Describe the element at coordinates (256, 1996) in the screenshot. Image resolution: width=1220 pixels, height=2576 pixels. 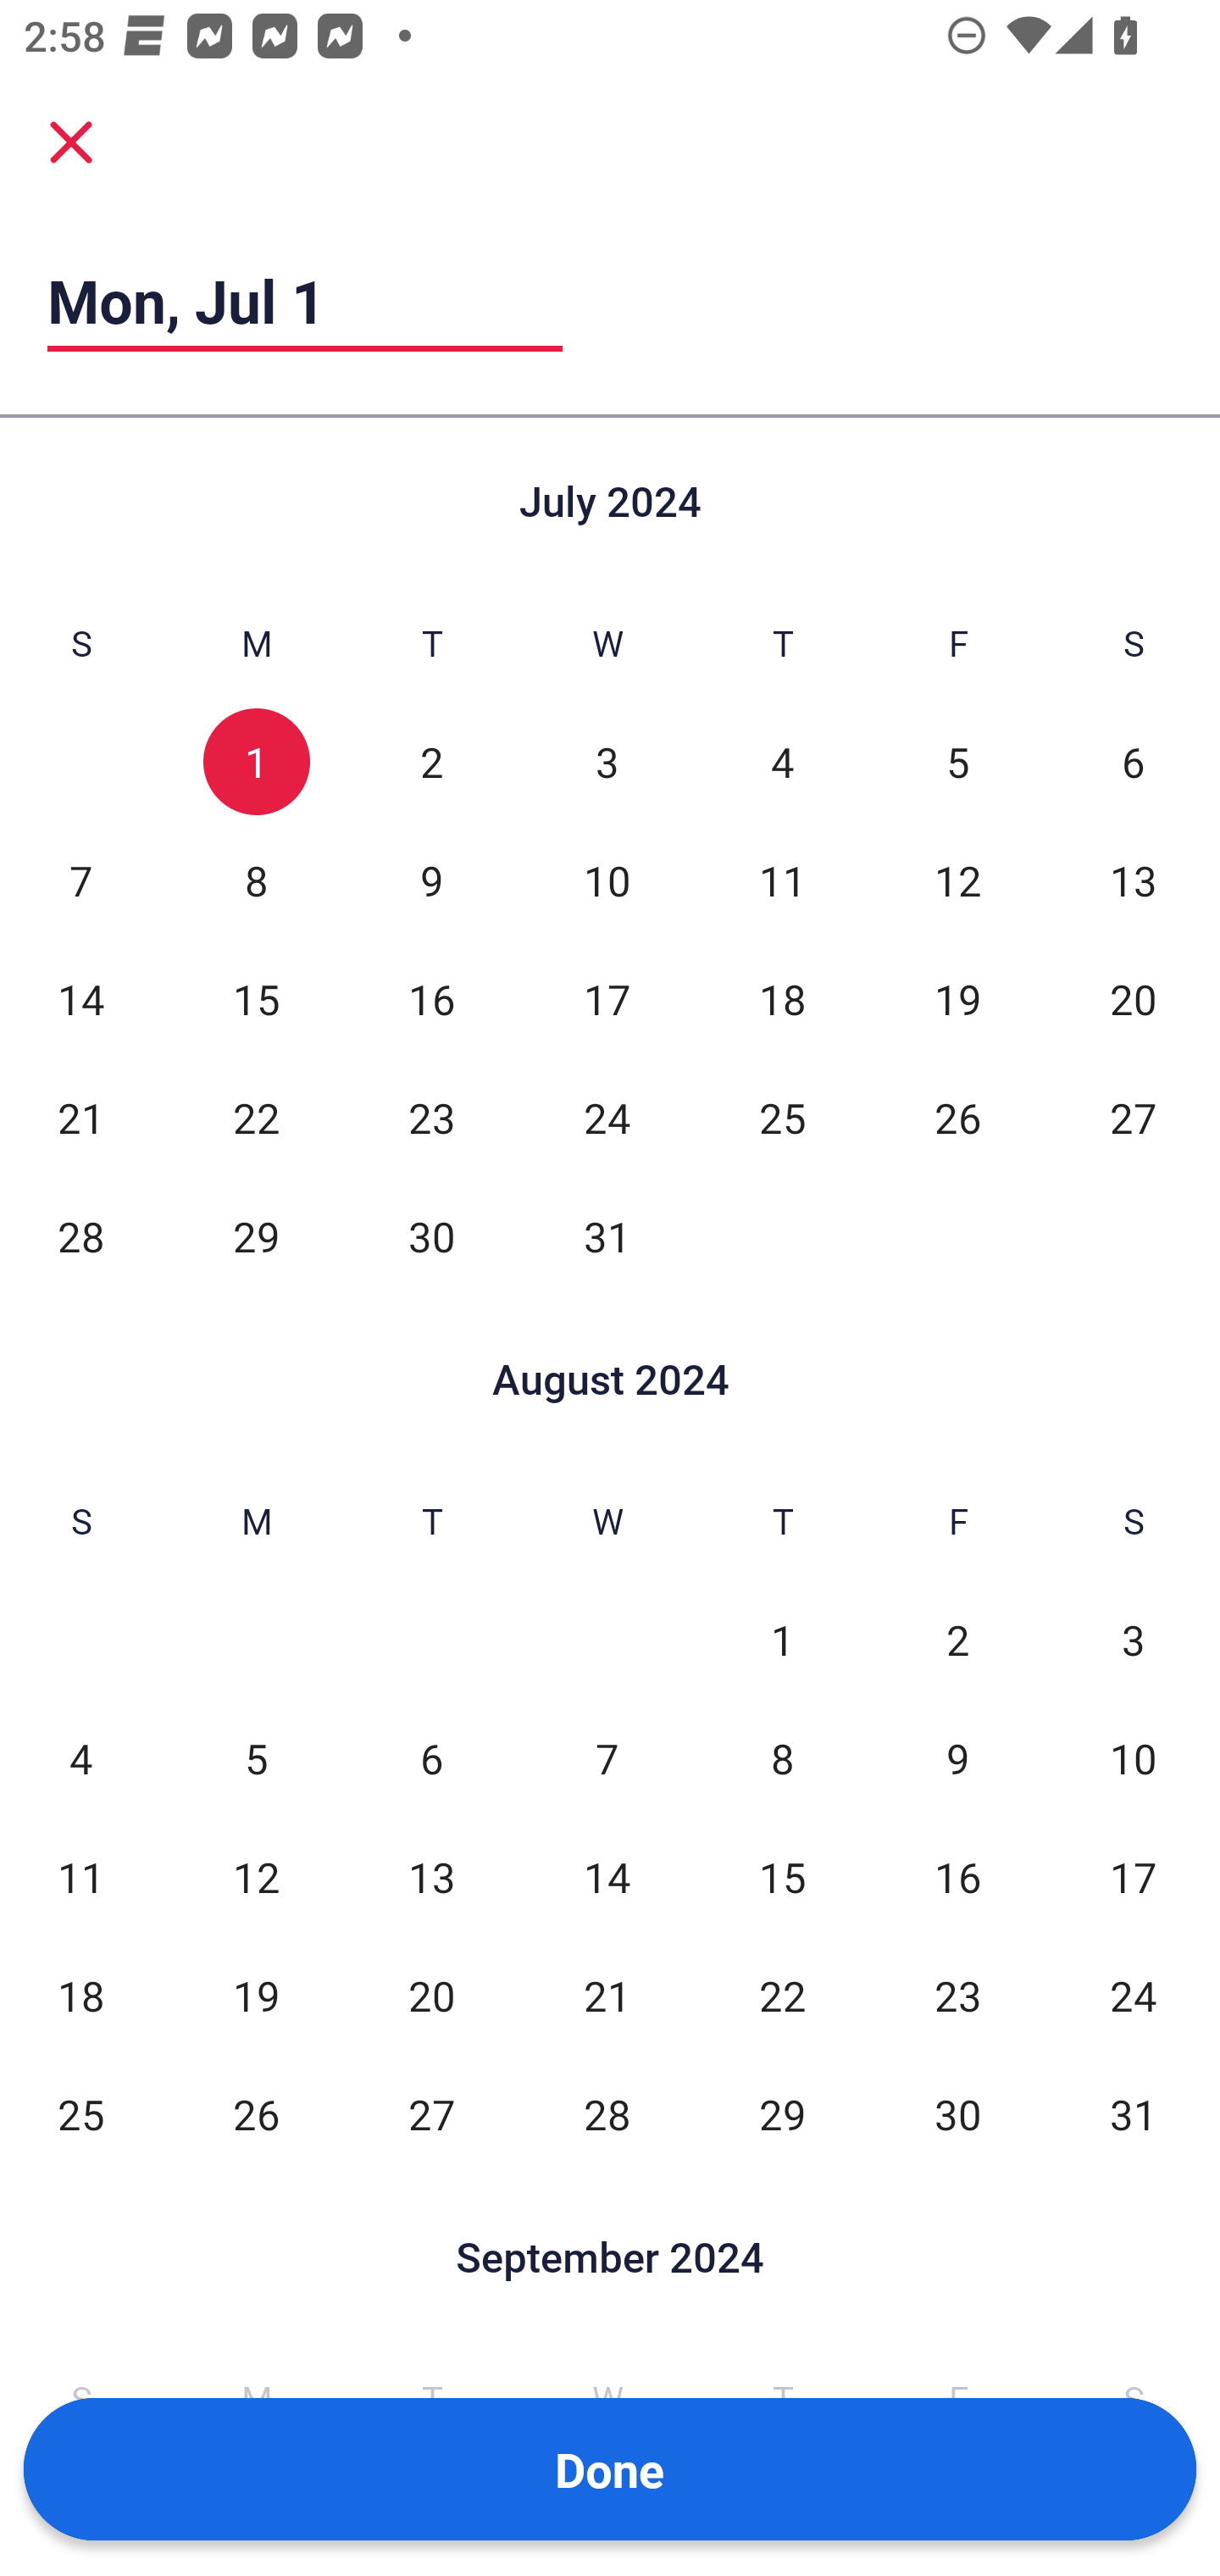
I see `19 Mon, Aug 19, Not Selected` at that location.